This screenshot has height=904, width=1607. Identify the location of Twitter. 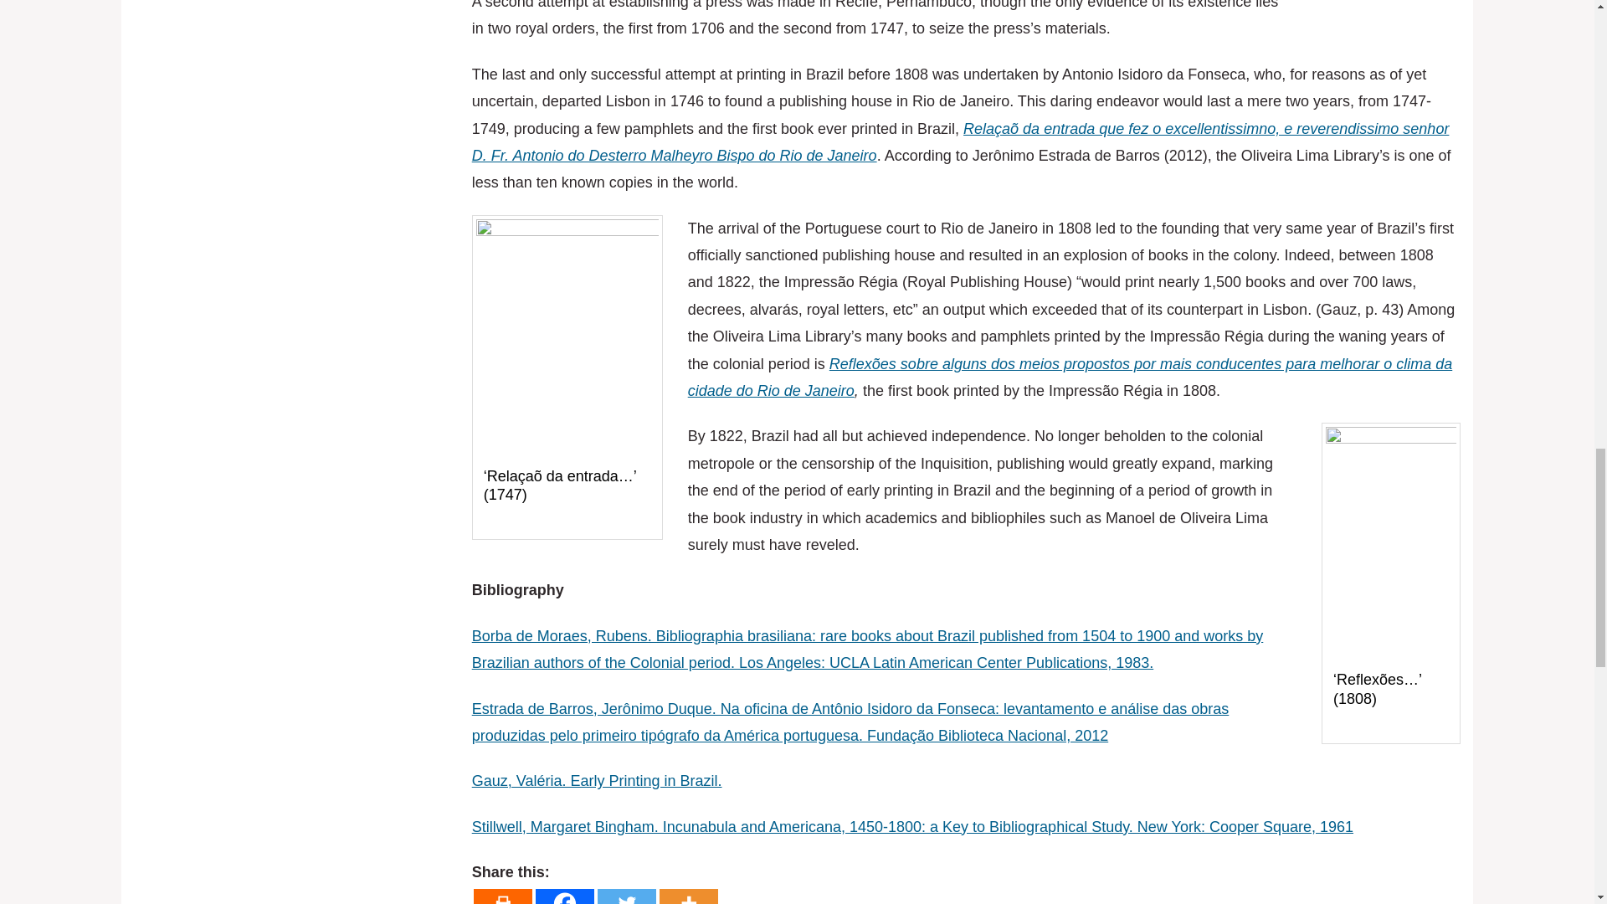
(626, 896).